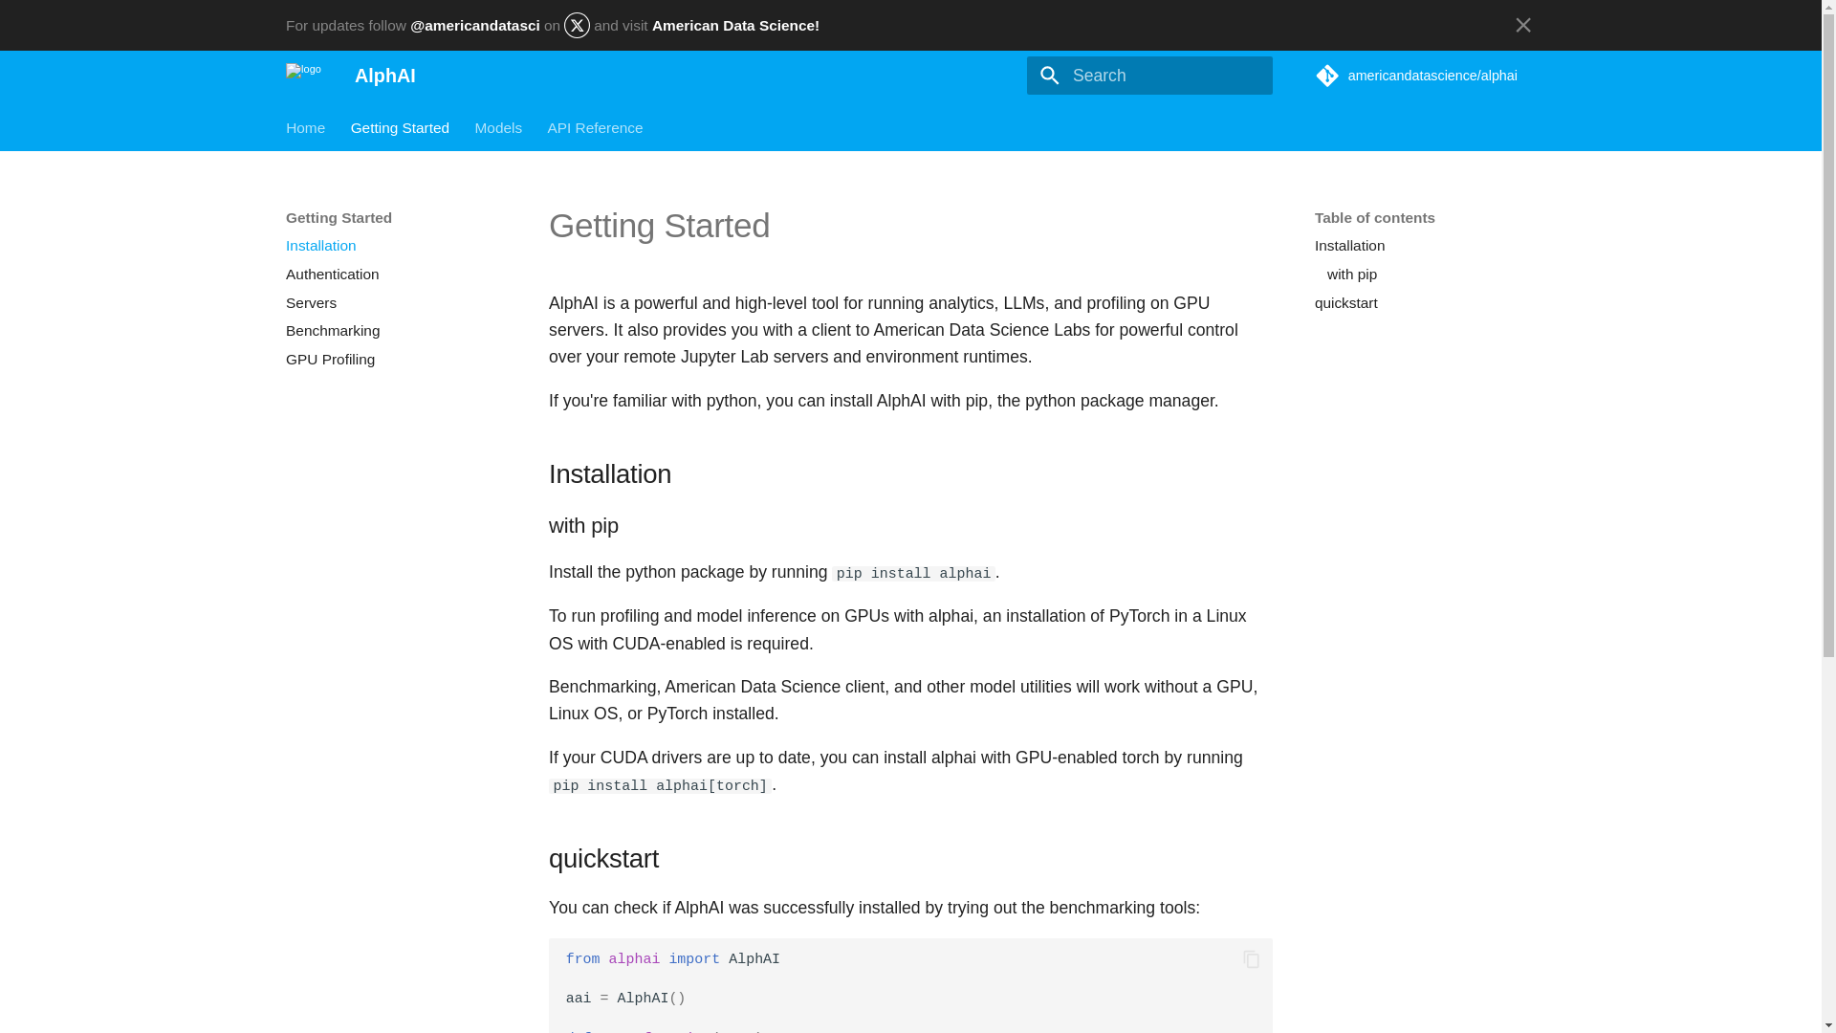 The image size is (1836, 1033). Describe the element at coordinates (396, 245) in the screenshot. I see `Installation` at that location.